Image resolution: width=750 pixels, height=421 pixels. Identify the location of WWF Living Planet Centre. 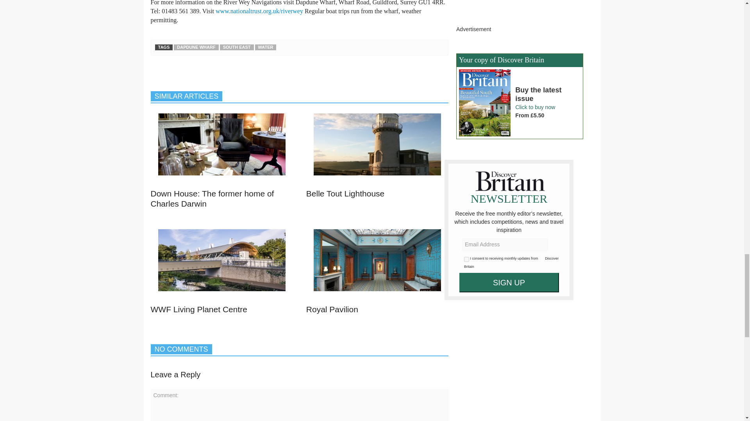
(222, 260).